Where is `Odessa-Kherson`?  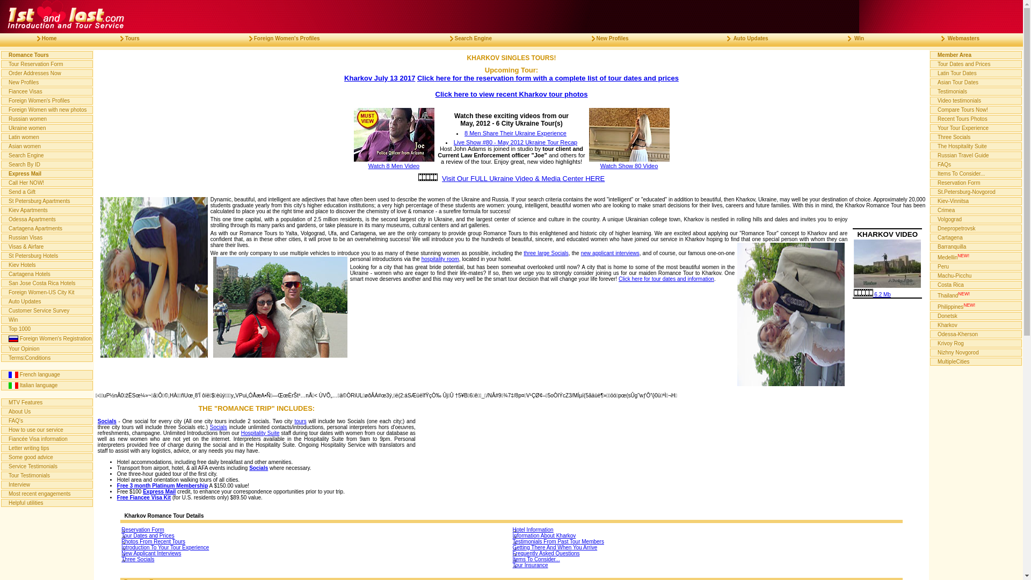
Odessa-Kherson is located at coordinates (976, 334).